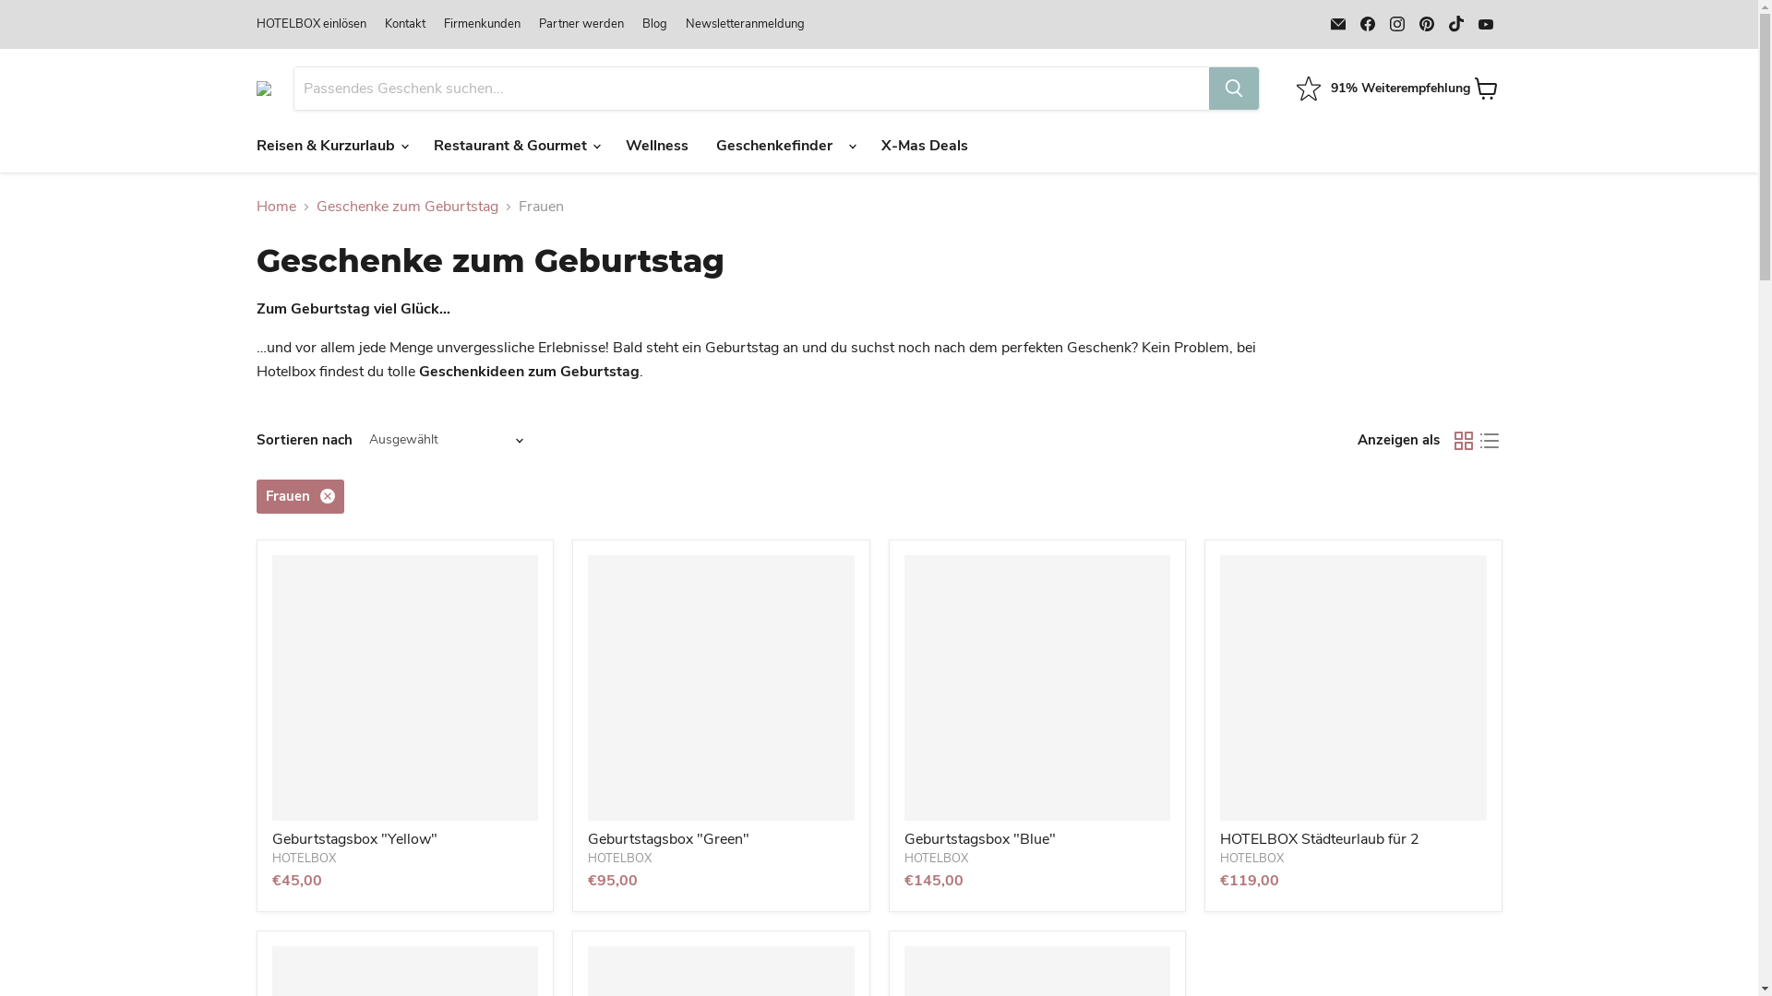  What do you see at coordinates (301, 496) in the screenshot?
I see `Frauen
Filter entfernen` at bounding box center [301, 496].